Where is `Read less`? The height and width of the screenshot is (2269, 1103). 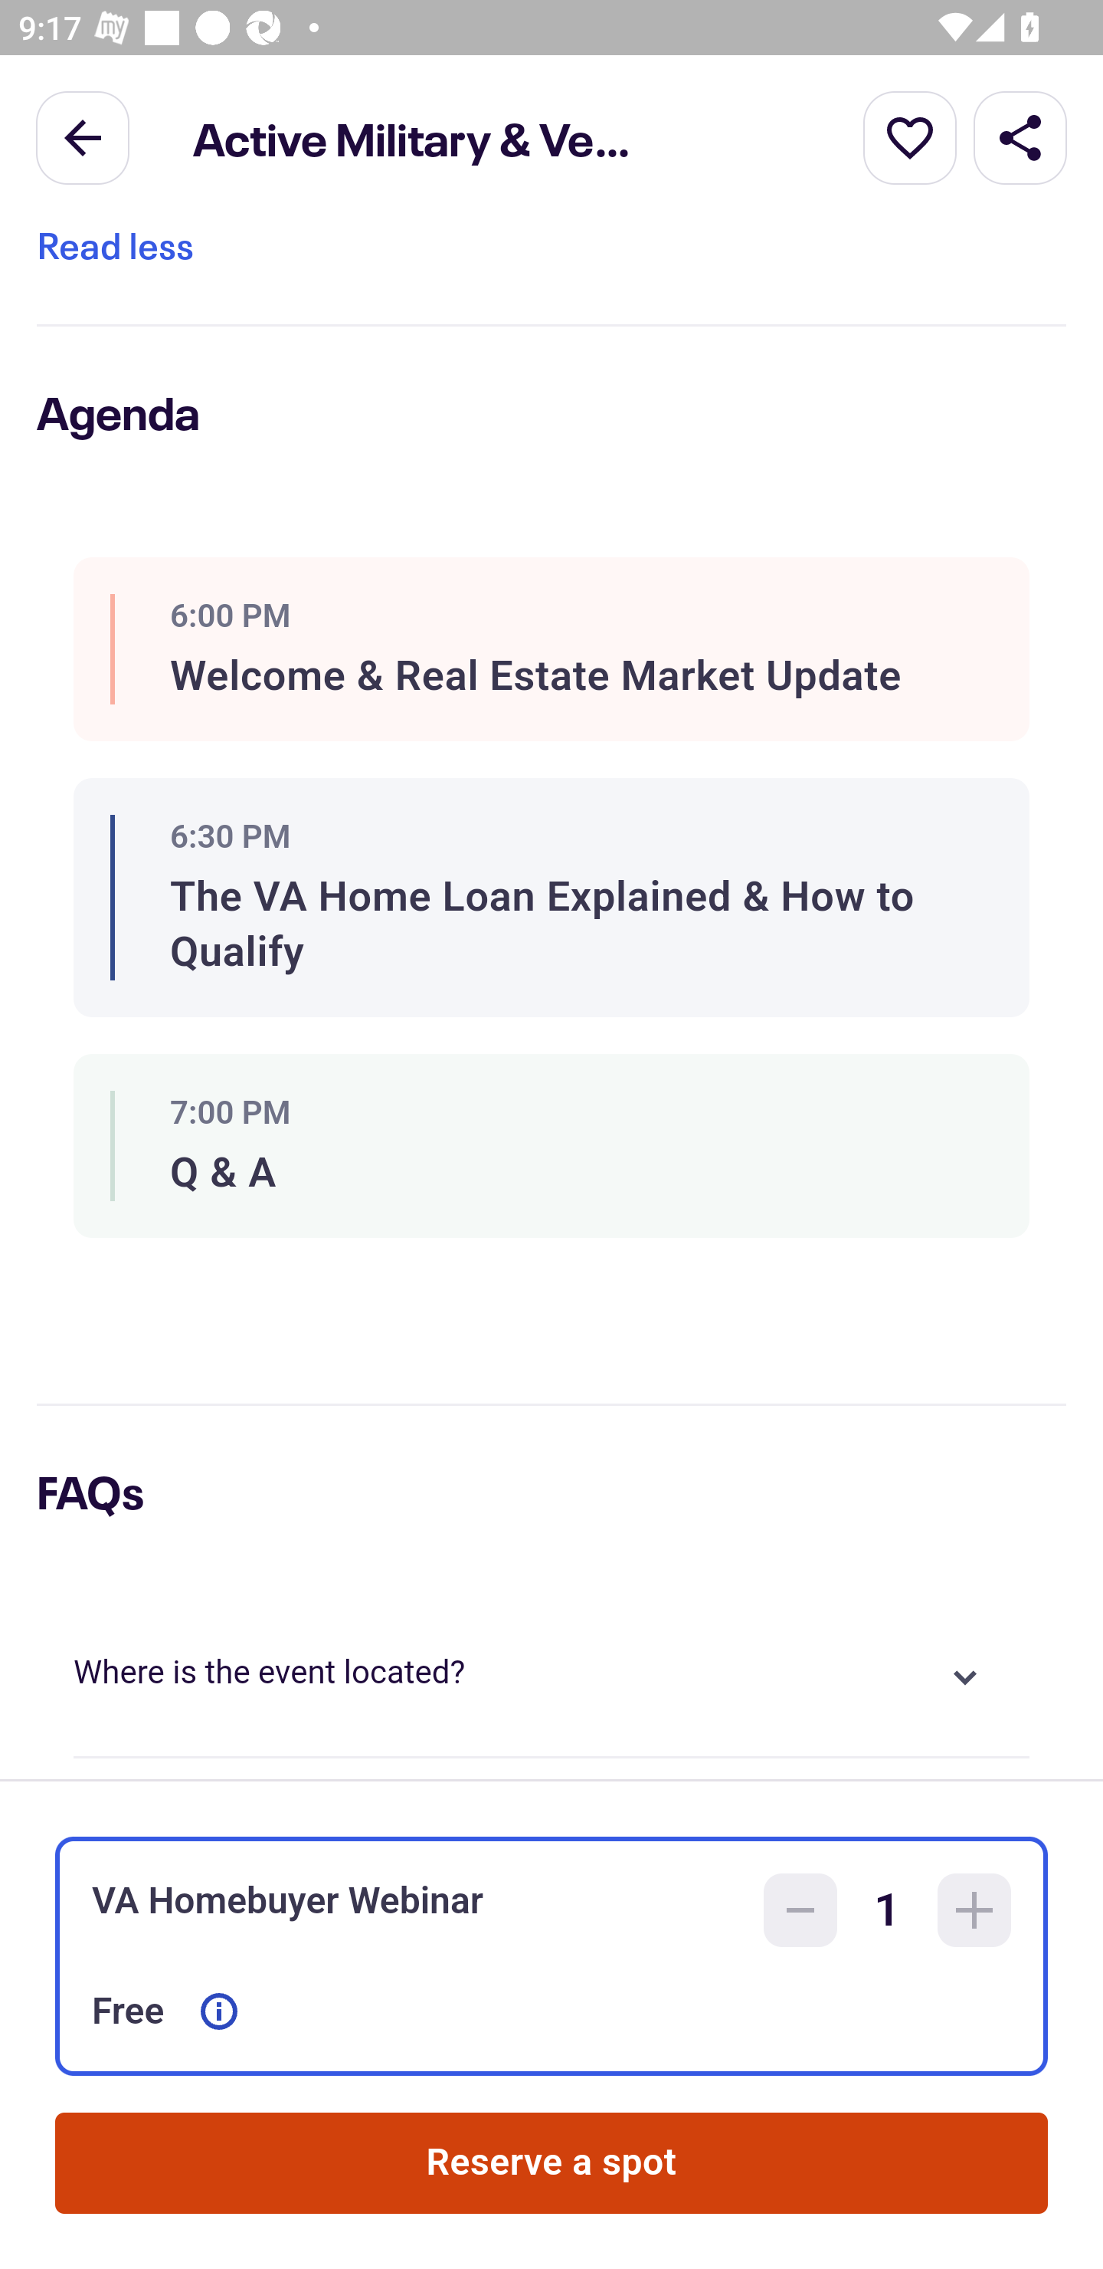
Read less is located at coordinates (115, 250).